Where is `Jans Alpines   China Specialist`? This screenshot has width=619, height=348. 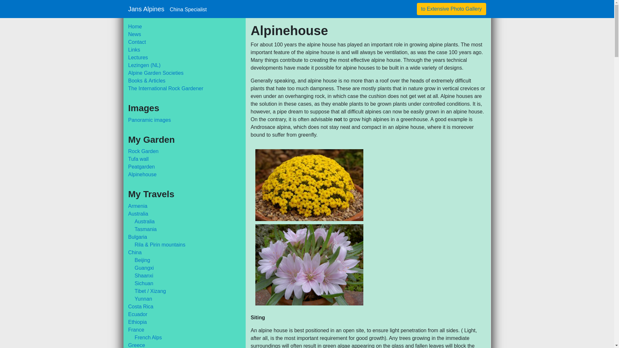
Jans Alpines   China Specialist is located at coordinates (167, 9).